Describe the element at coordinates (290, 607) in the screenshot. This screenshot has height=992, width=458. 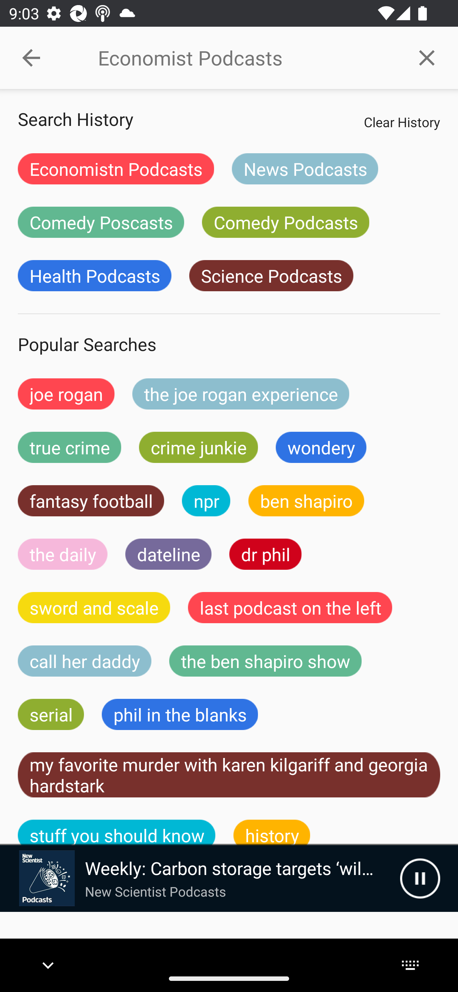
I see `last podcast on the left` at that location.